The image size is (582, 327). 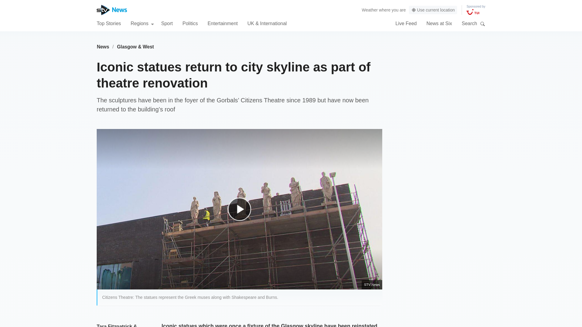 What do you see at coordinates (370, 10) in the screenshot?
I see `Weather` at bounding box center [370, 10].